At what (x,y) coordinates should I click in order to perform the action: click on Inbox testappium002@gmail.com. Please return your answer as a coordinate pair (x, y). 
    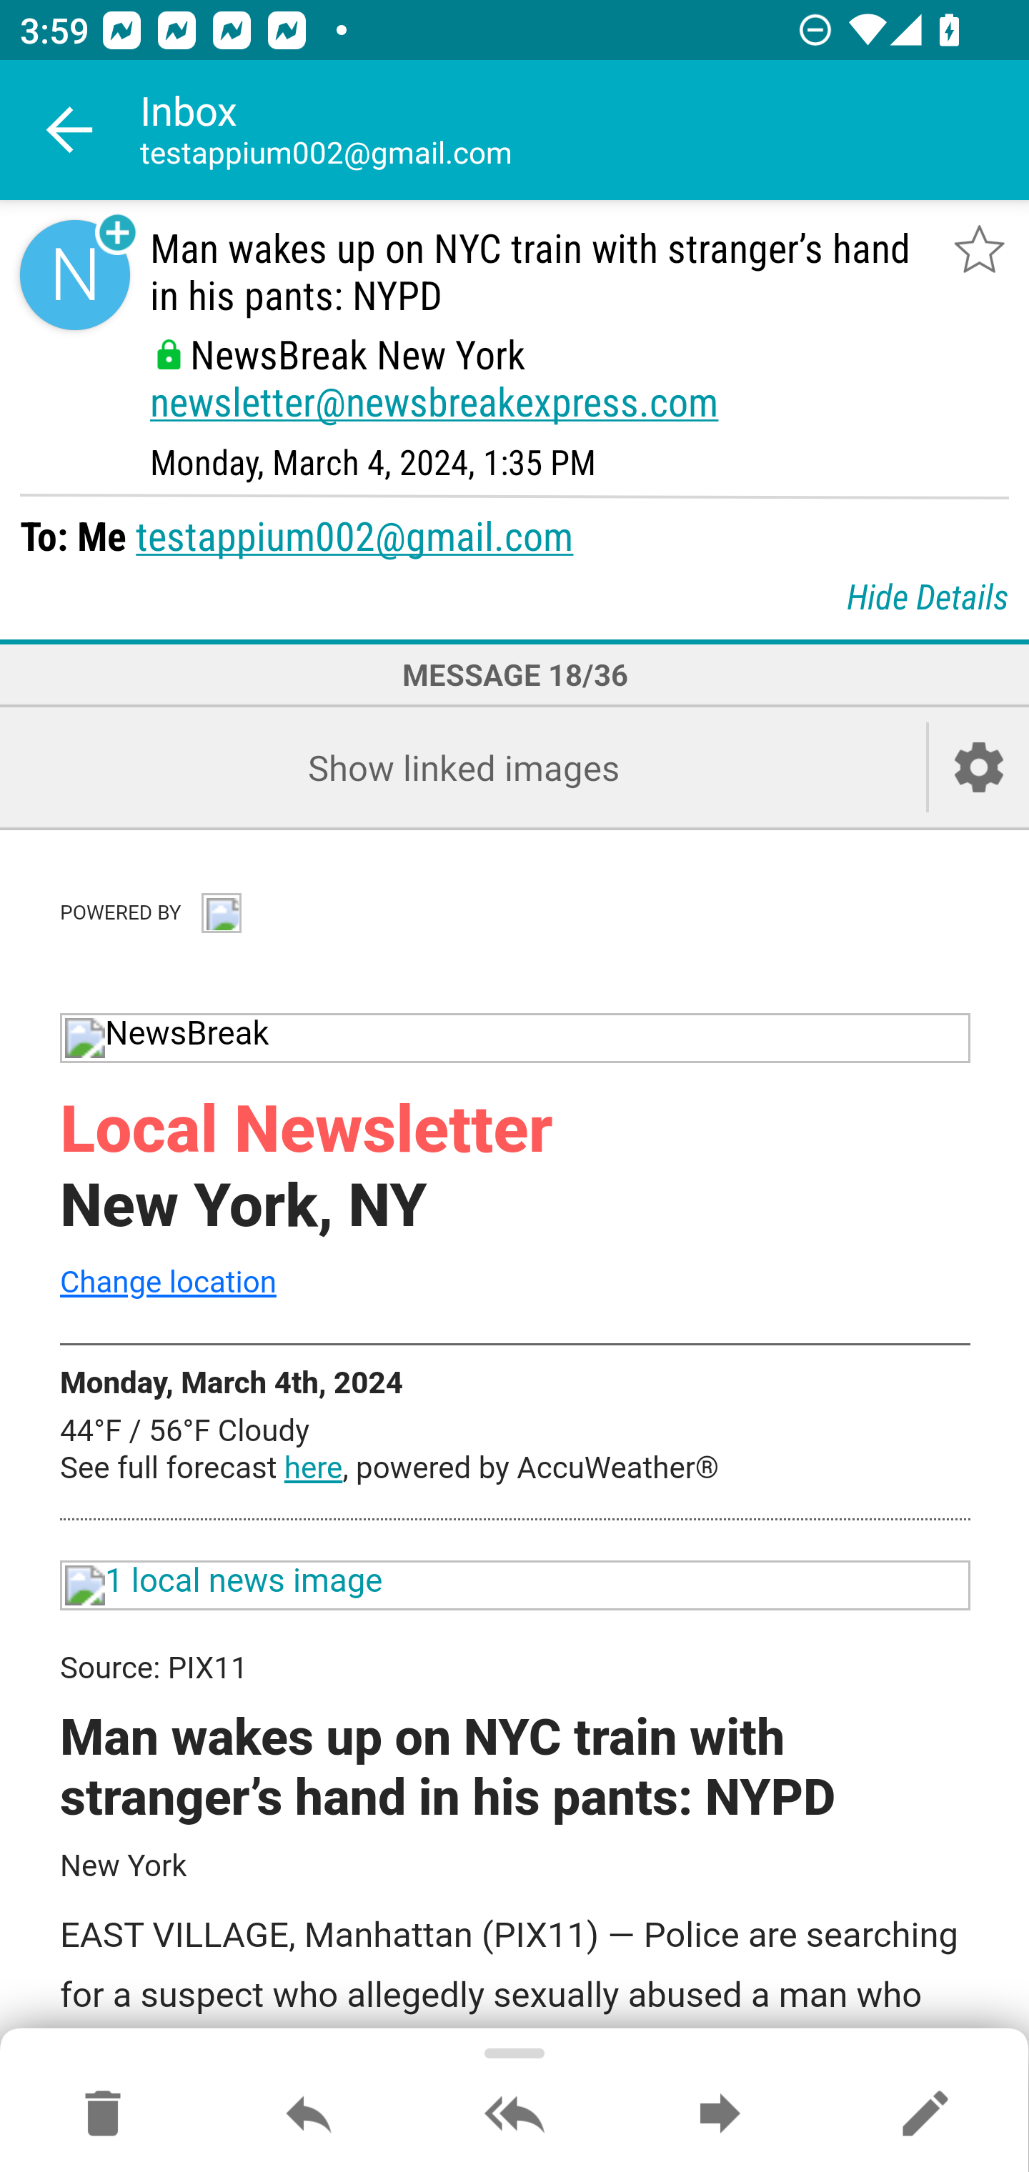
    Looking at the image, I should click on (585, 130).